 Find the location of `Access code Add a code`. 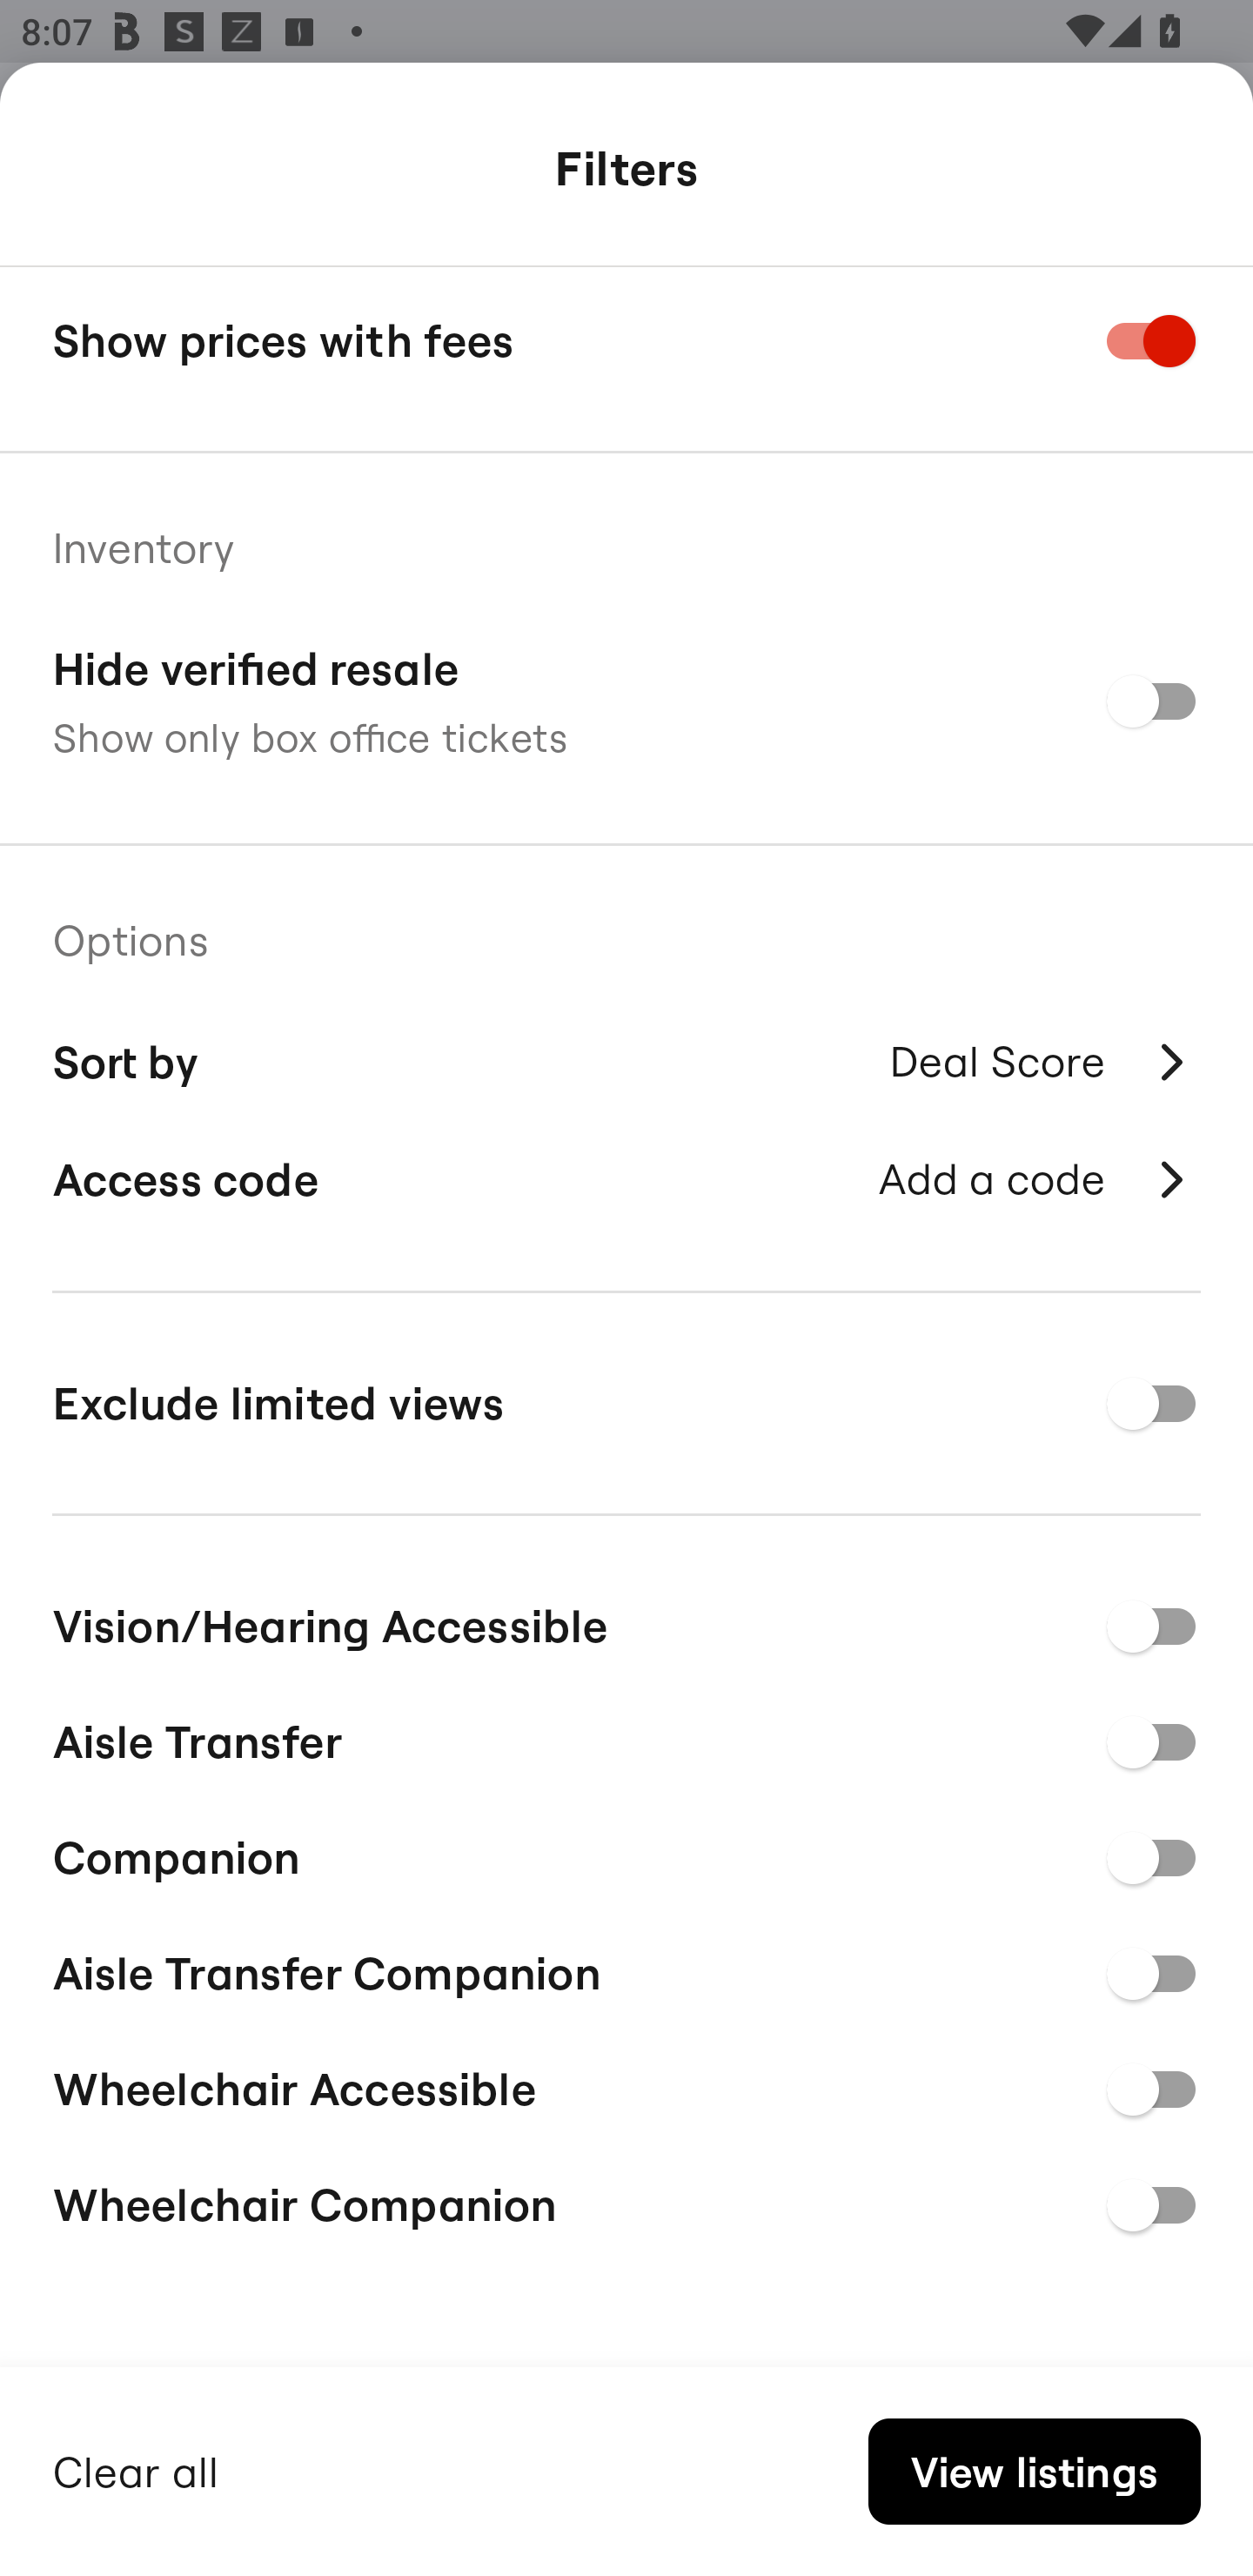

Access code Add a code is located at coordinates (626, 1179).